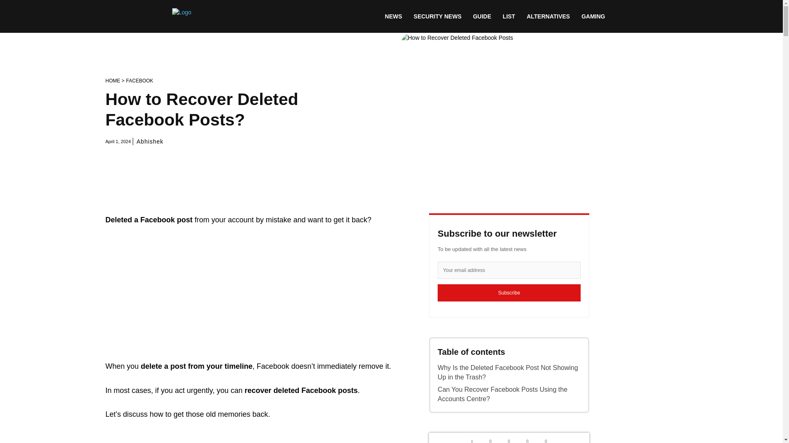  I want to click on Can You Recover Facebook Posts Using the Accounts Centre?, so click(509, 394).